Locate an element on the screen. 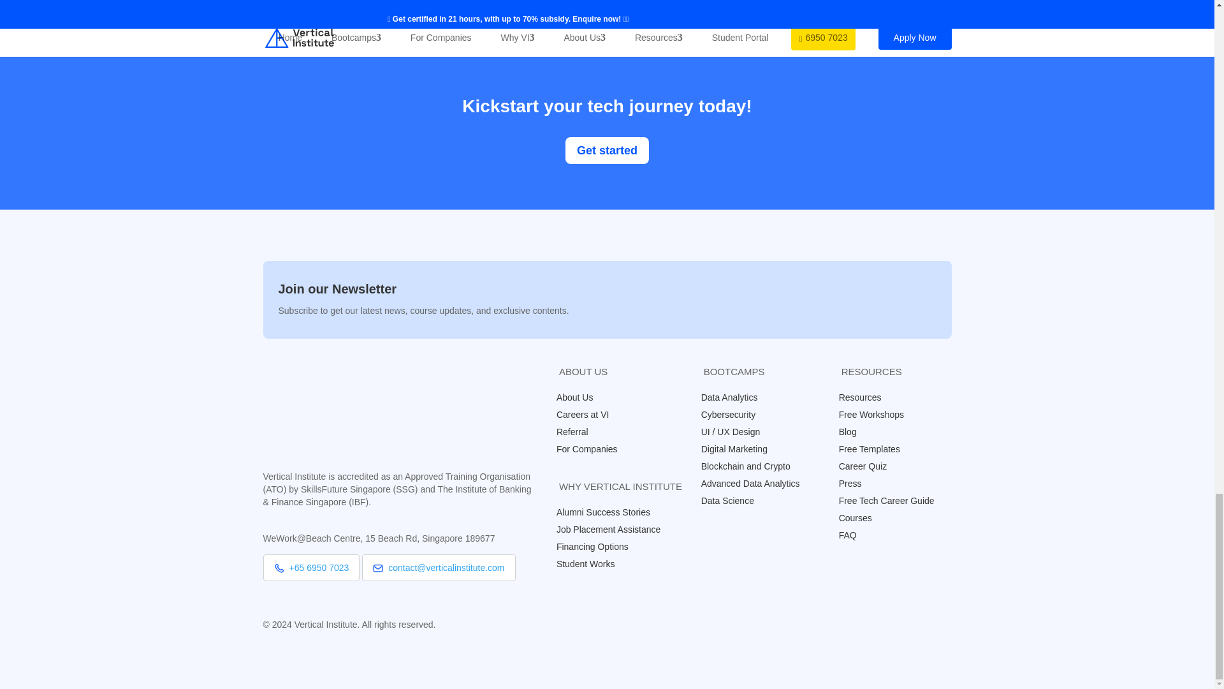  Alumni Success Stories is located at coordinates (609, 512).